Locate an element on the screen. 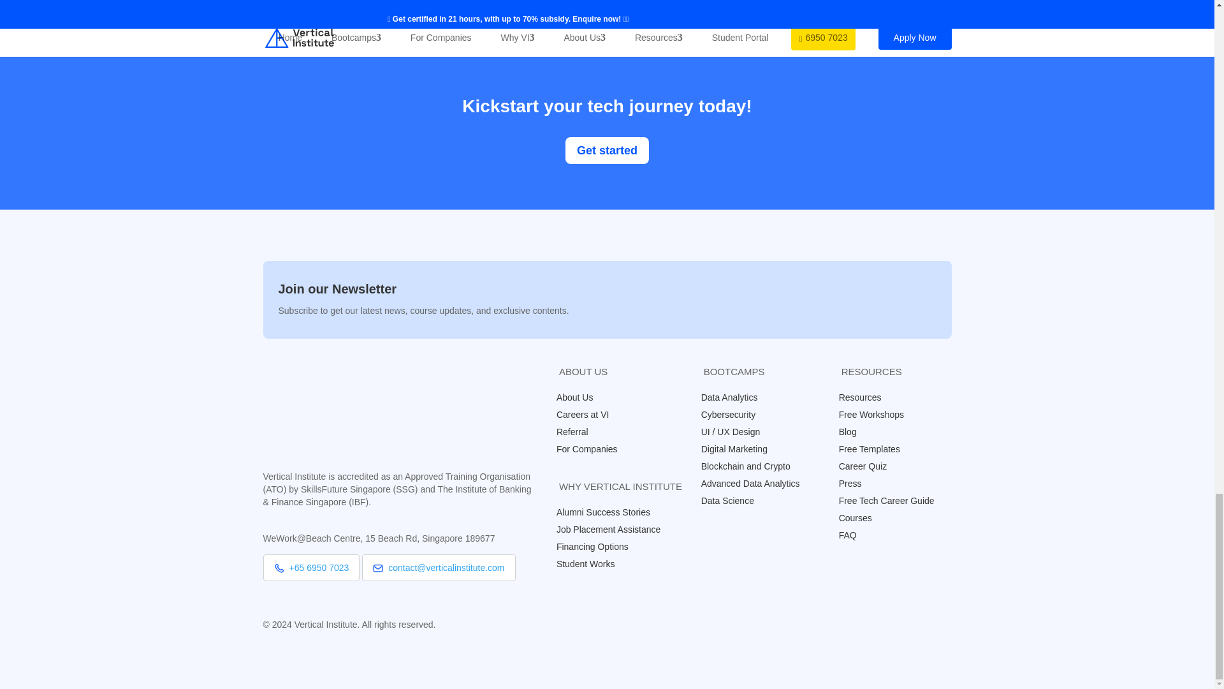  Alumni Success Stories is located at coordinates (609, 512).